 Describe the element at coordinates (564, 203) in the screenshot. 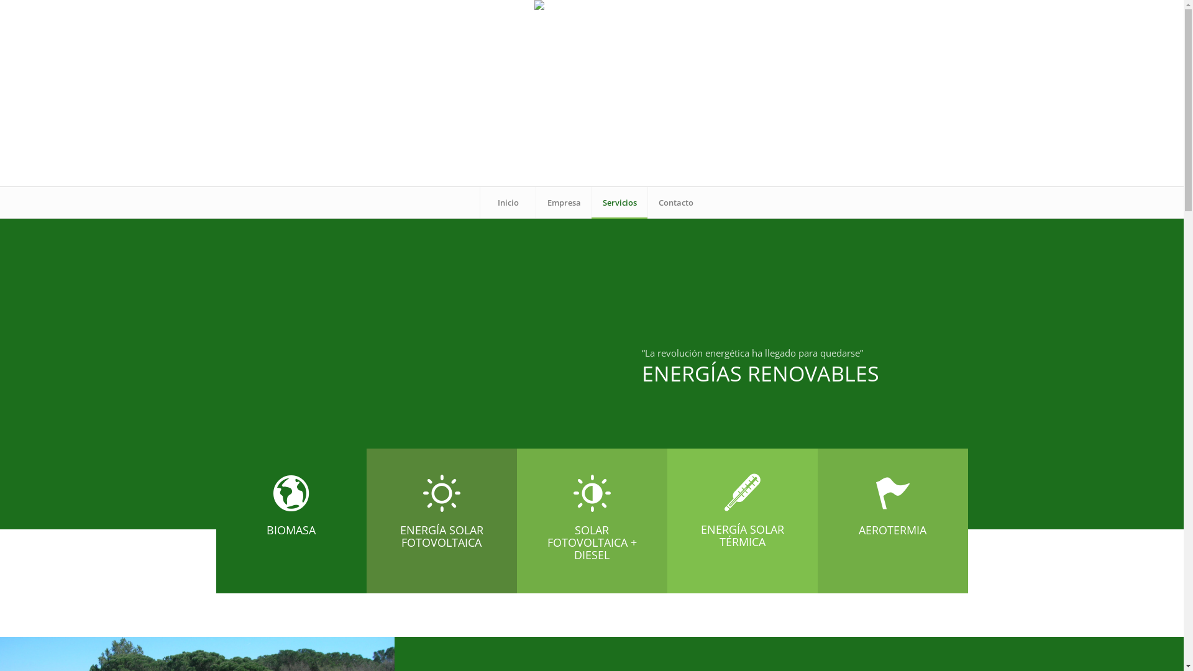

I see `Empresa` at that location.